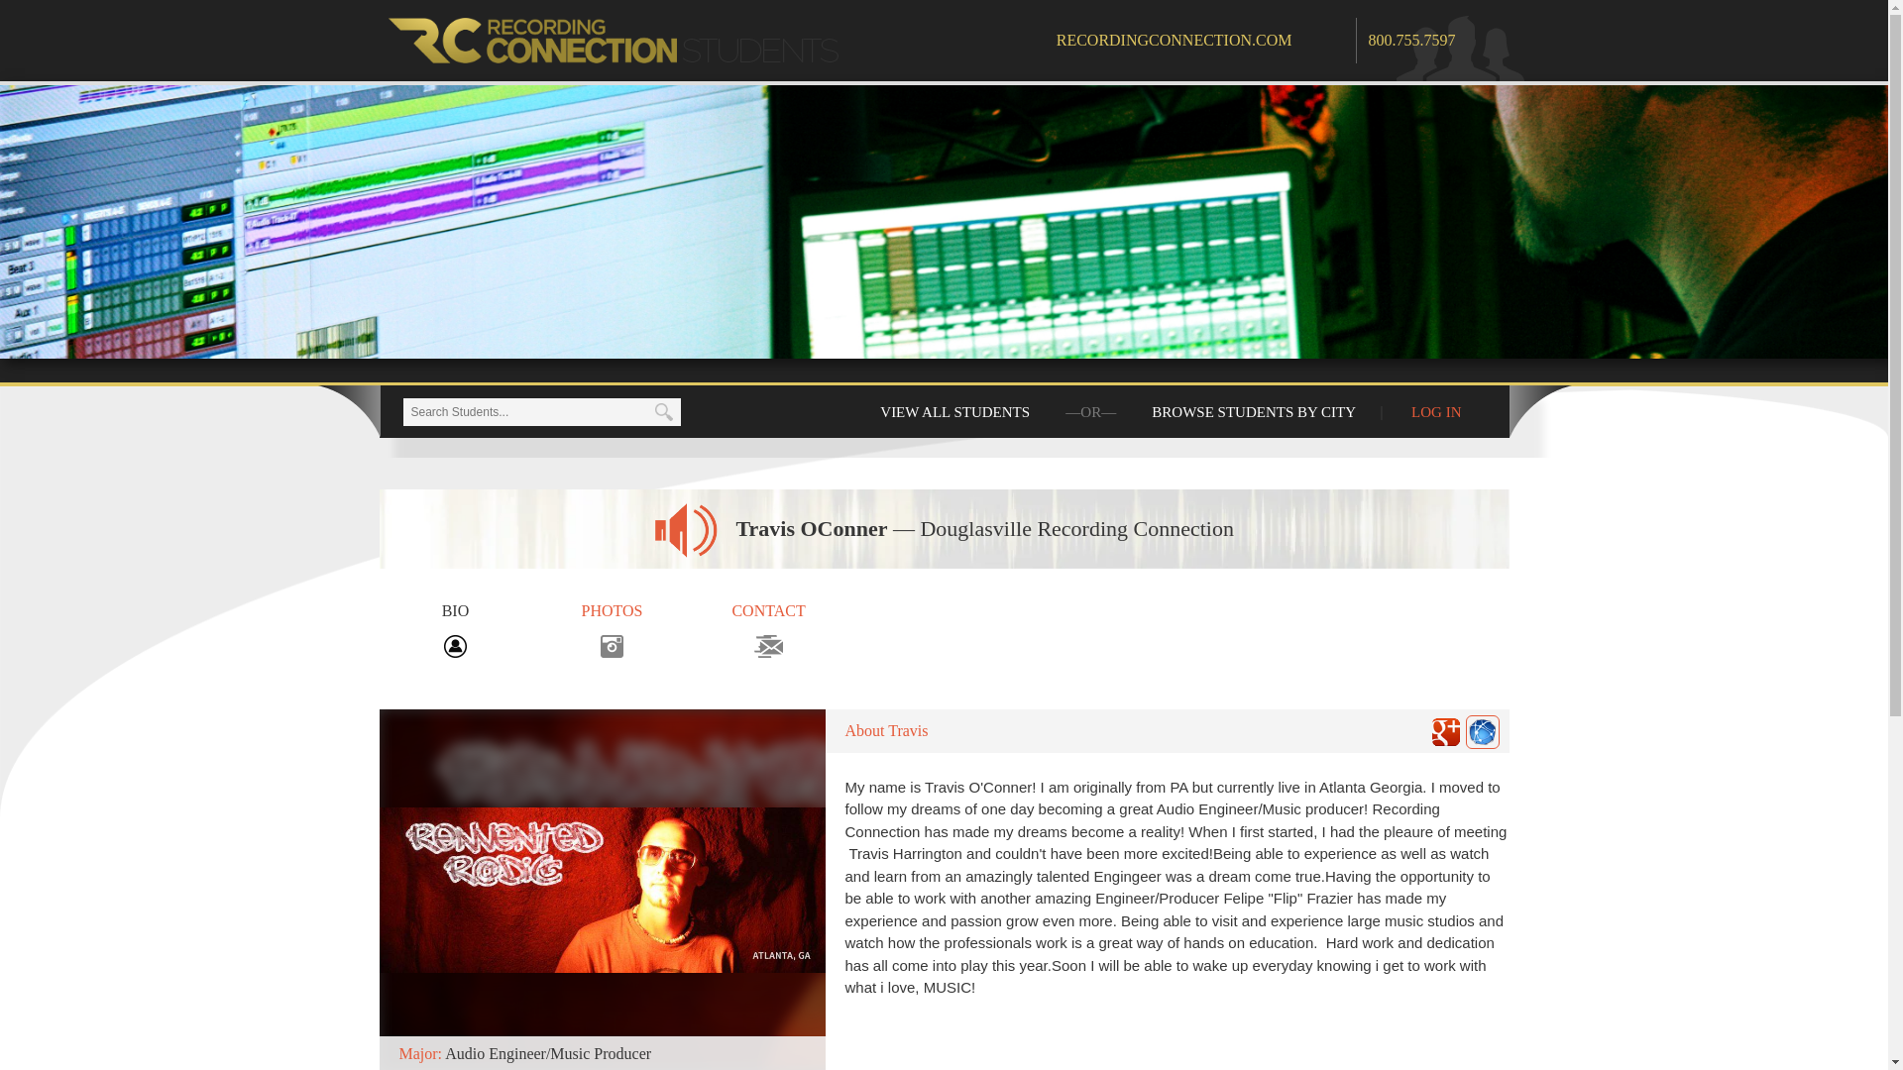 Image resolution: width=1903 pixels, height=1070 pixels. Describe the element at coordinates (955, 412) in the screenshot. I see `VIEW ALL STUDENTS` at that location.